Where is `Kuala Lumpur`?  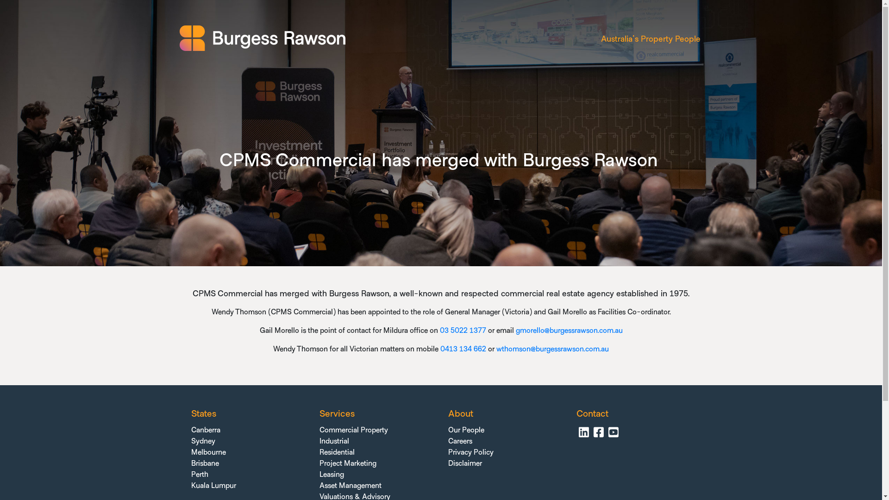
Kuala Lumpur is located at coordinates (213, 486).